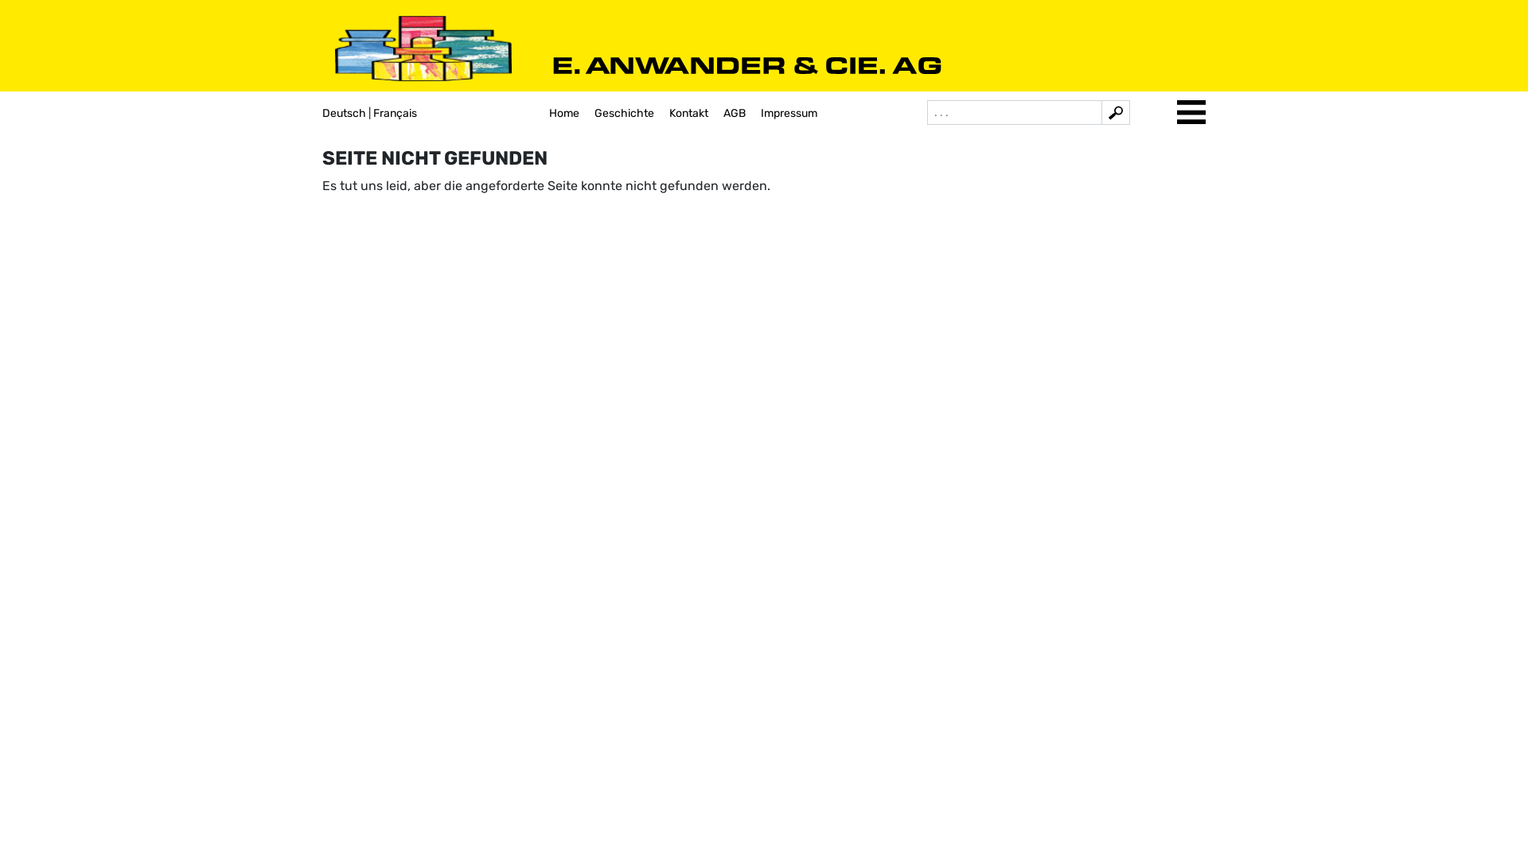 The image size is (1528, 859). Describe the element at coordinates (624, 113) in the screenshot. I see `Geschichte` at that location.